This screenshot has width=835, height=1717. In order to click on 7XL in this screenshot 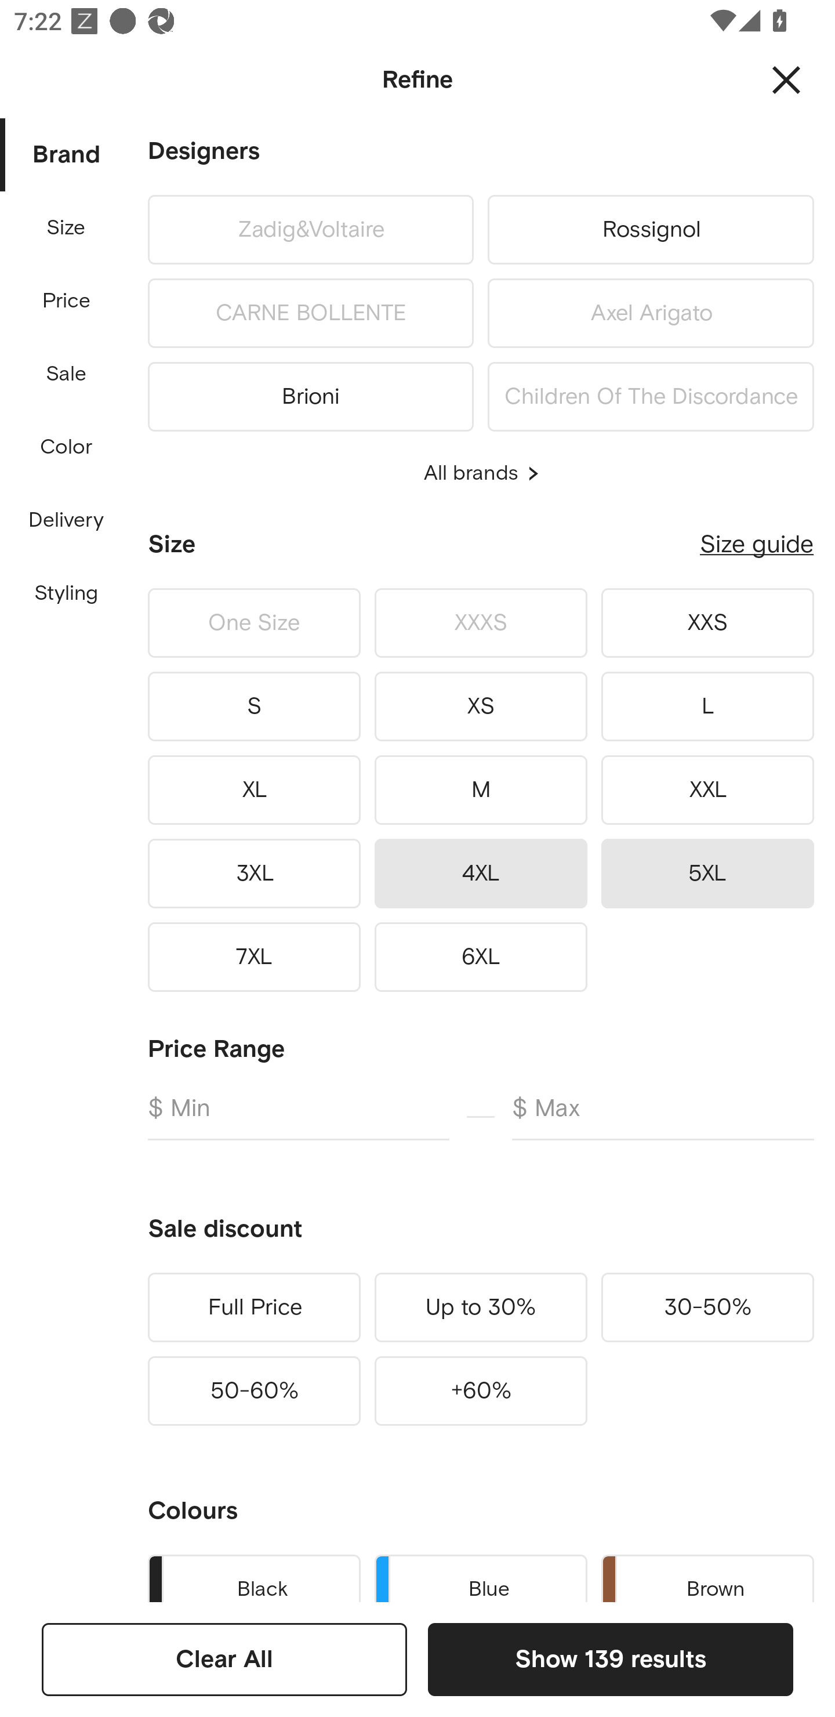, I will do `click(254, 957)`.